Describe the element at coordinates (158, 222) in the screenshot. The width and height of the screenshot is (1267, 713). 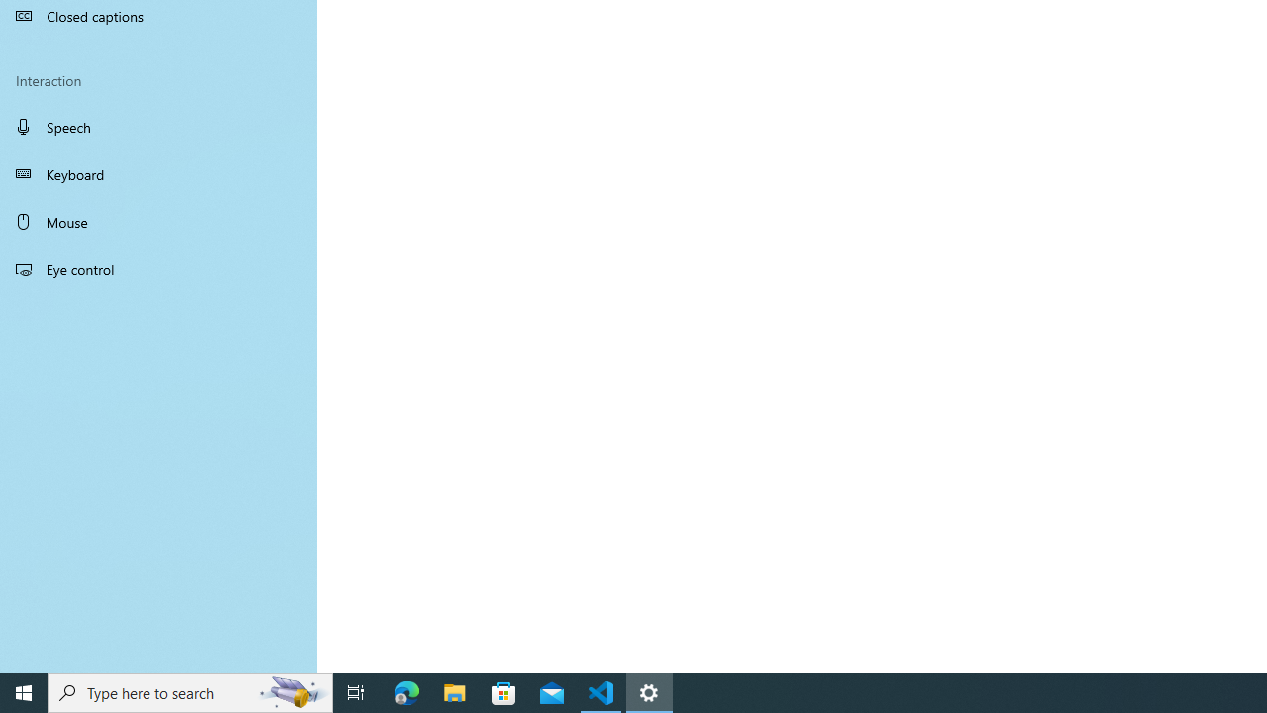
I see `Mouse` at that location.